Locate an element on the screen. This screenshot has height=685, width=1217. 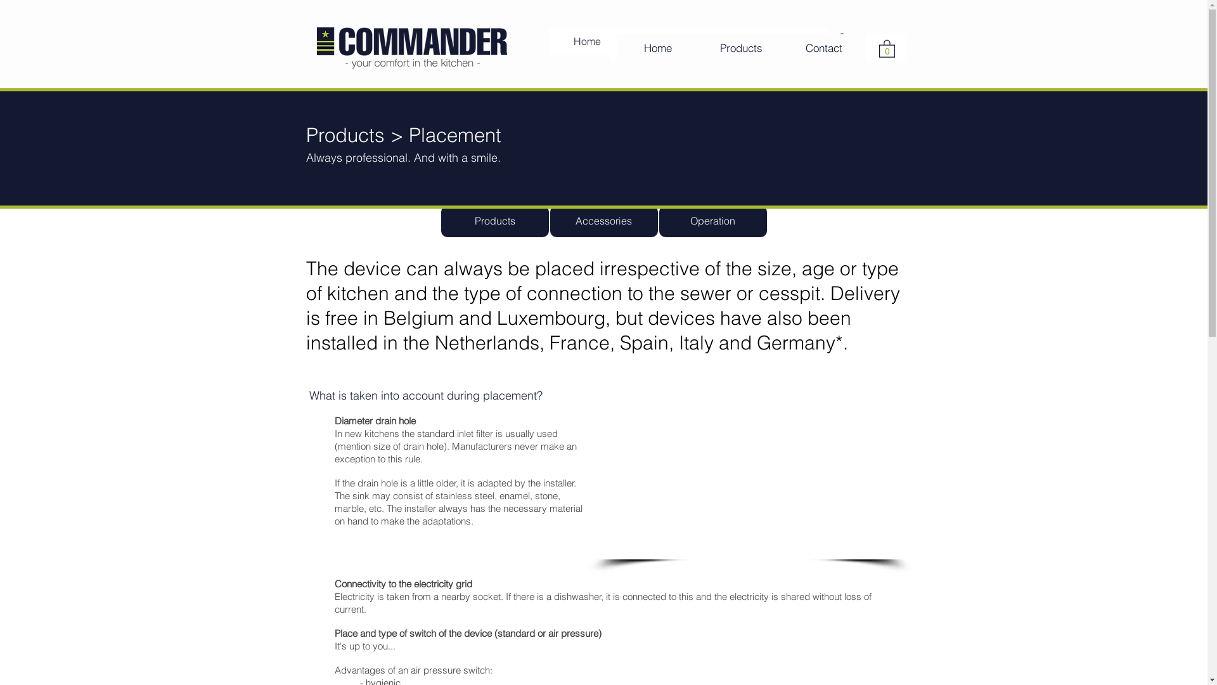
Products is located at coordinates (742, 48).